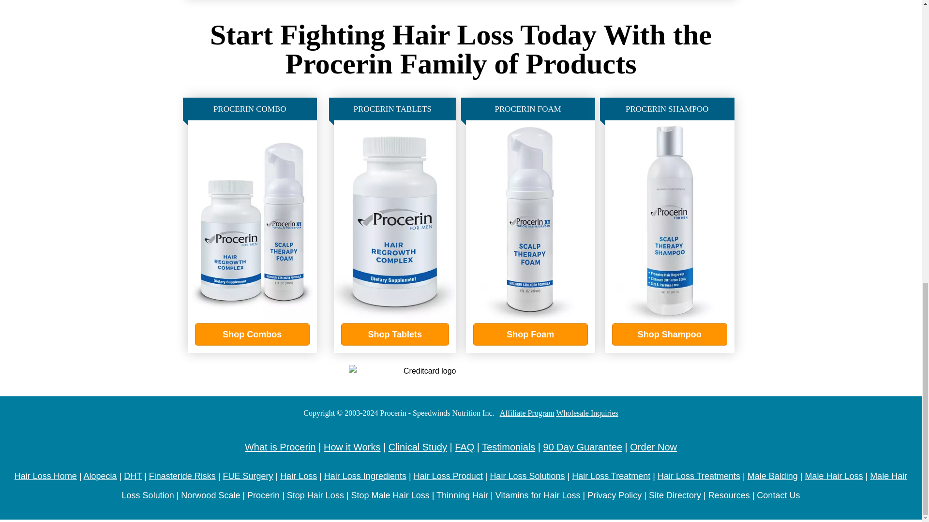  I want to click on Procerin - Male Hair Loss, so click(45, 476).